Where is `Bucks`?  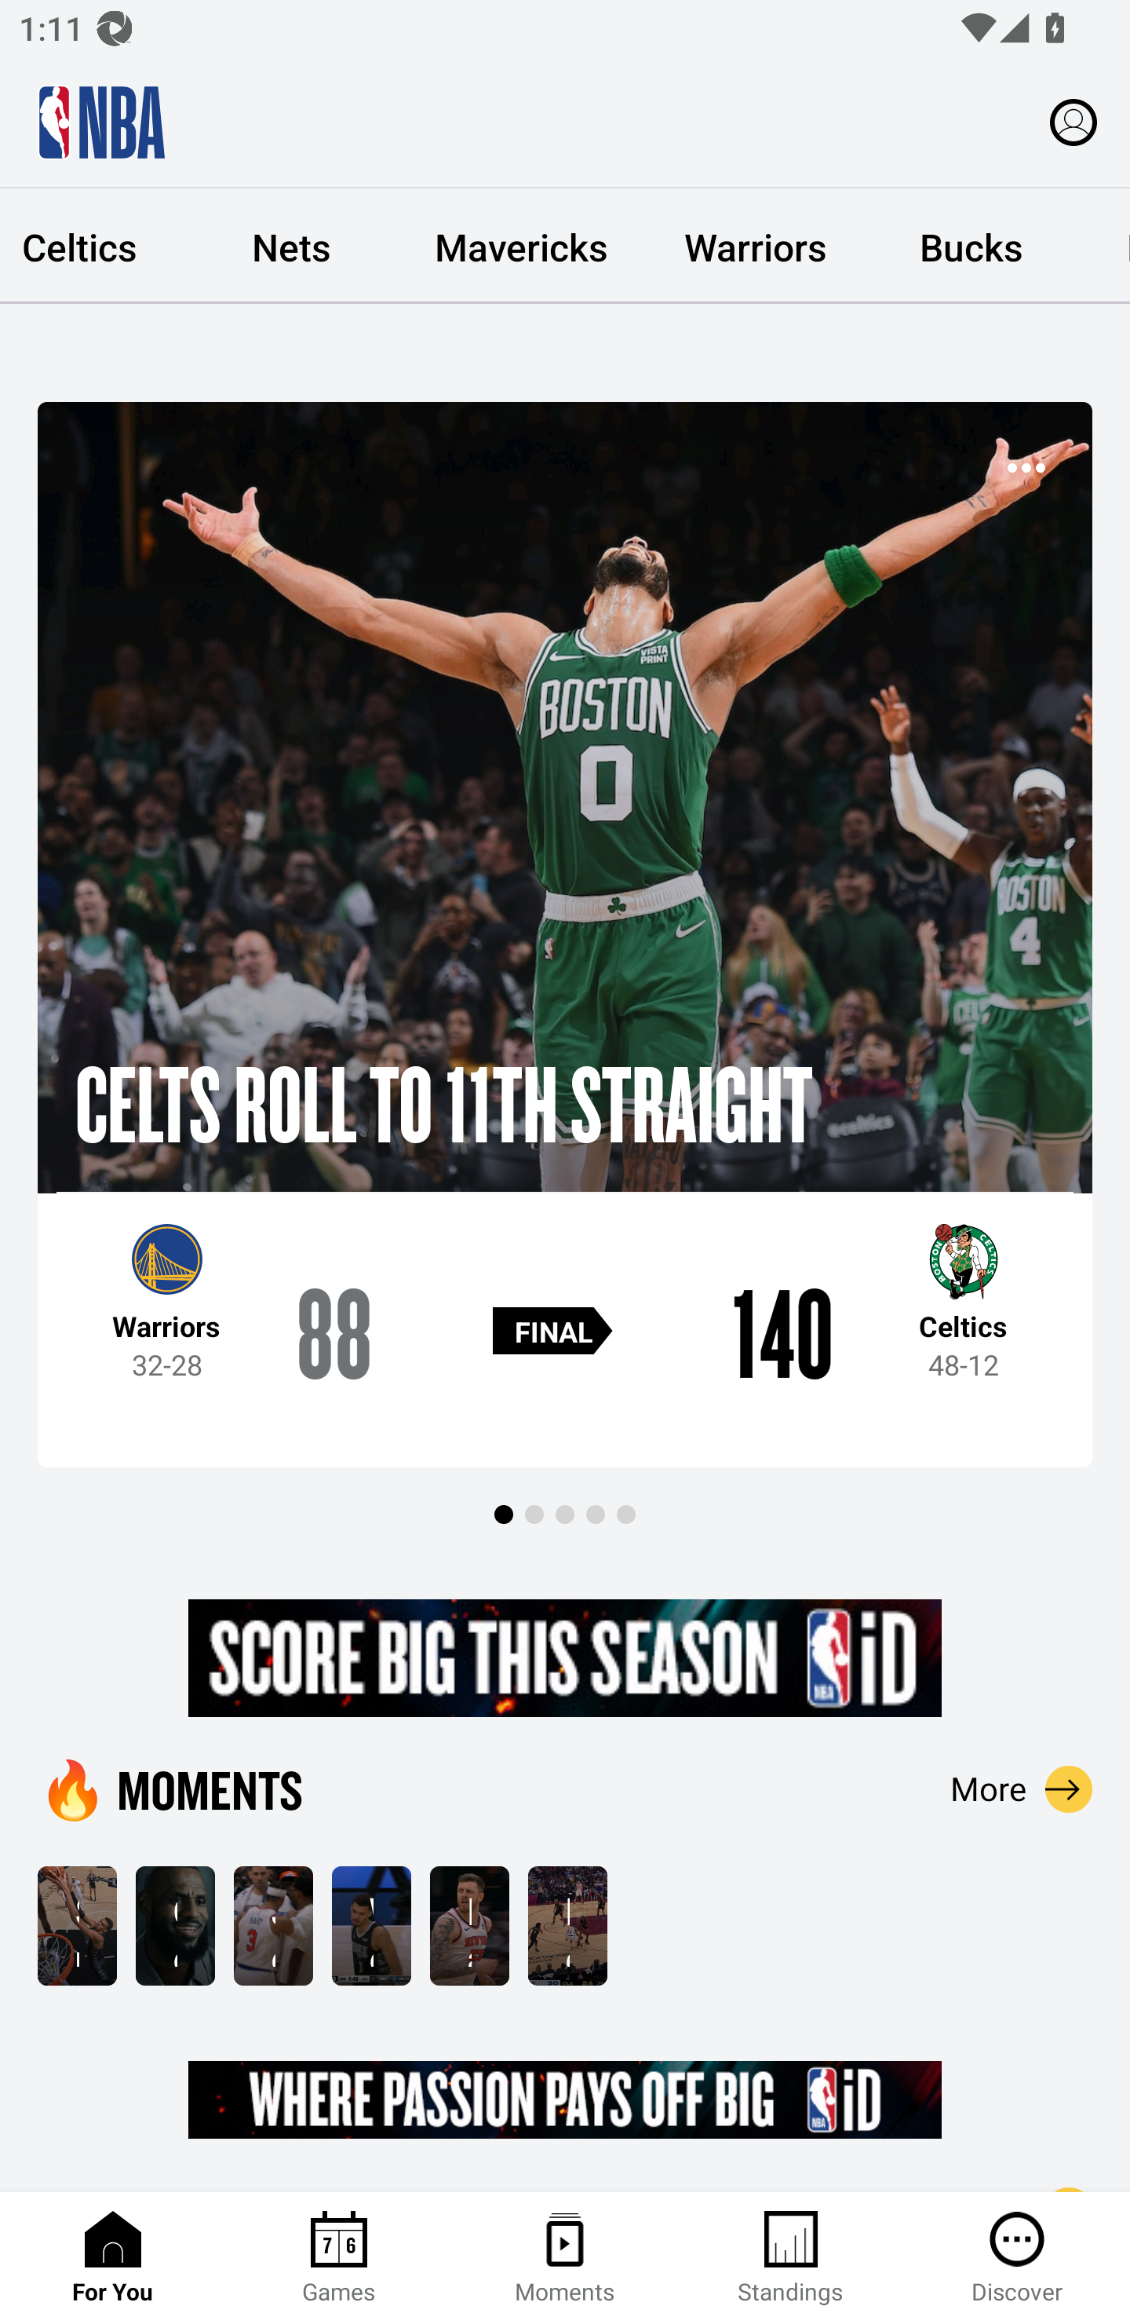 Bucks is located at coordinates (971, 247).